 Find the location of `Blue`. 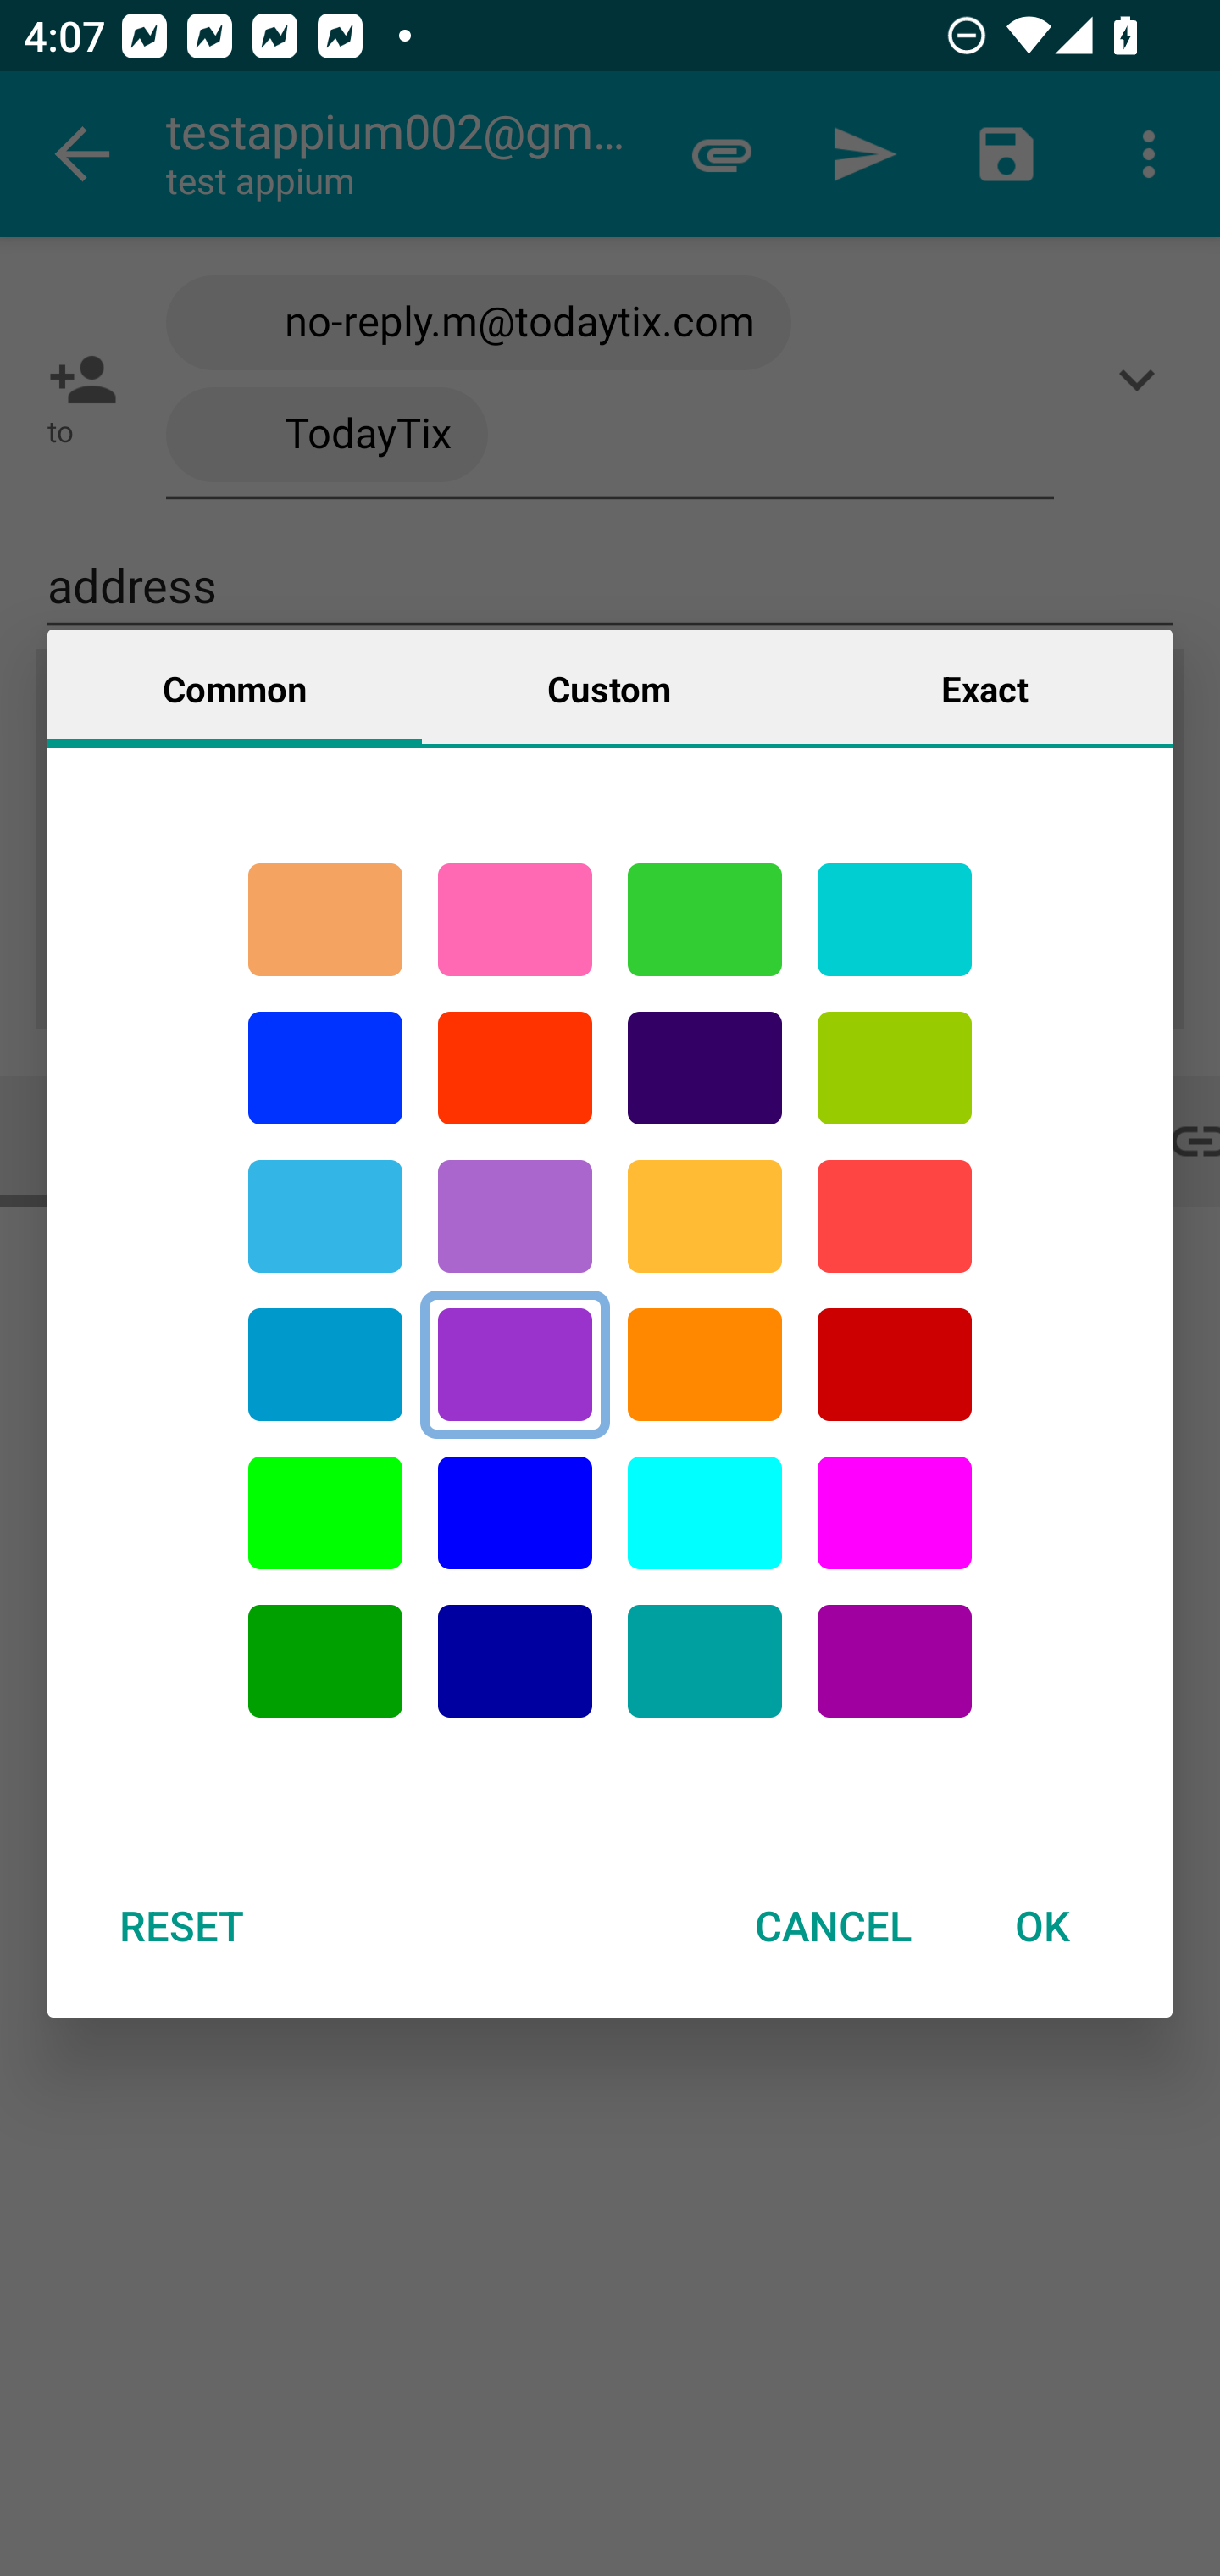

Blue is located at coordinates (515, 1513).